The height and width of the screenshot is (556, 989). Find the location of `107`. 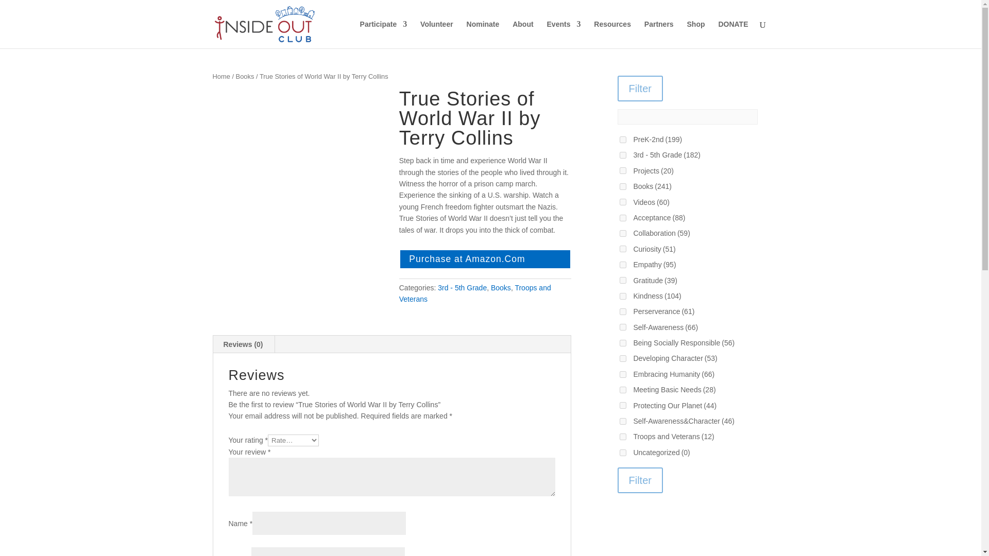

107 is located at coordinates (622, 326).